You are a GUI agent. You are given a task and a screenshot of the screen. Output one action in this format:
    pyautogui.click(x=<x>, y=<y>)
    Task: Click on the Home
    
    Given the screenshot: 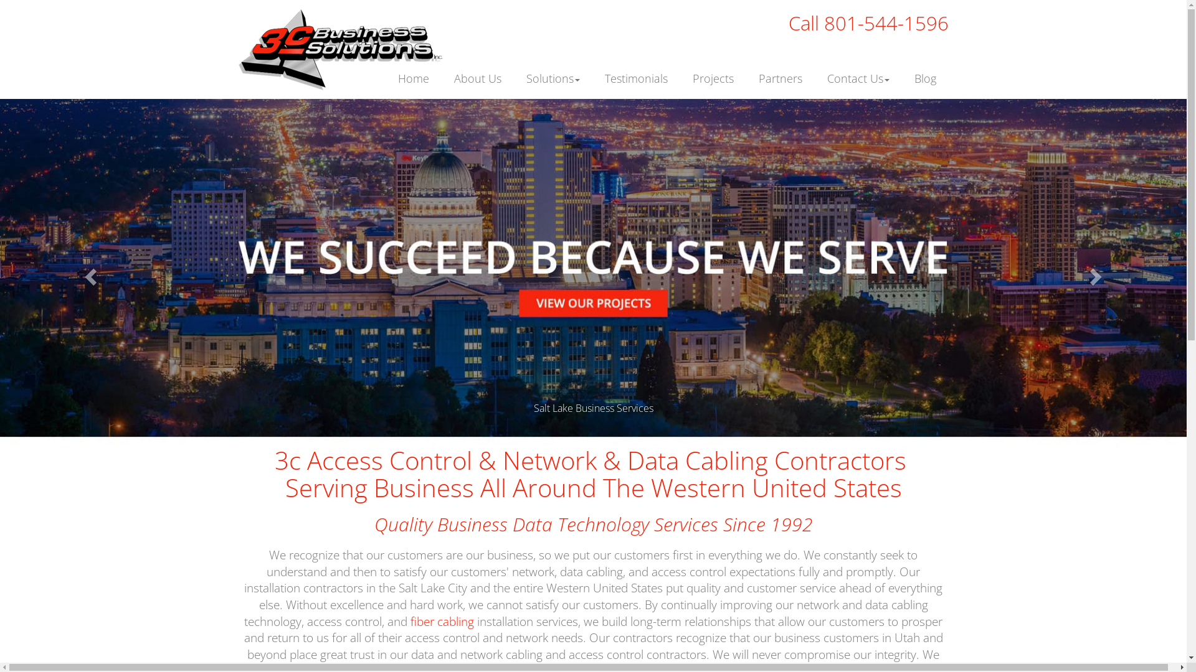 What is the action you would take?
    pyautogui.click(x=413, y=68)
    